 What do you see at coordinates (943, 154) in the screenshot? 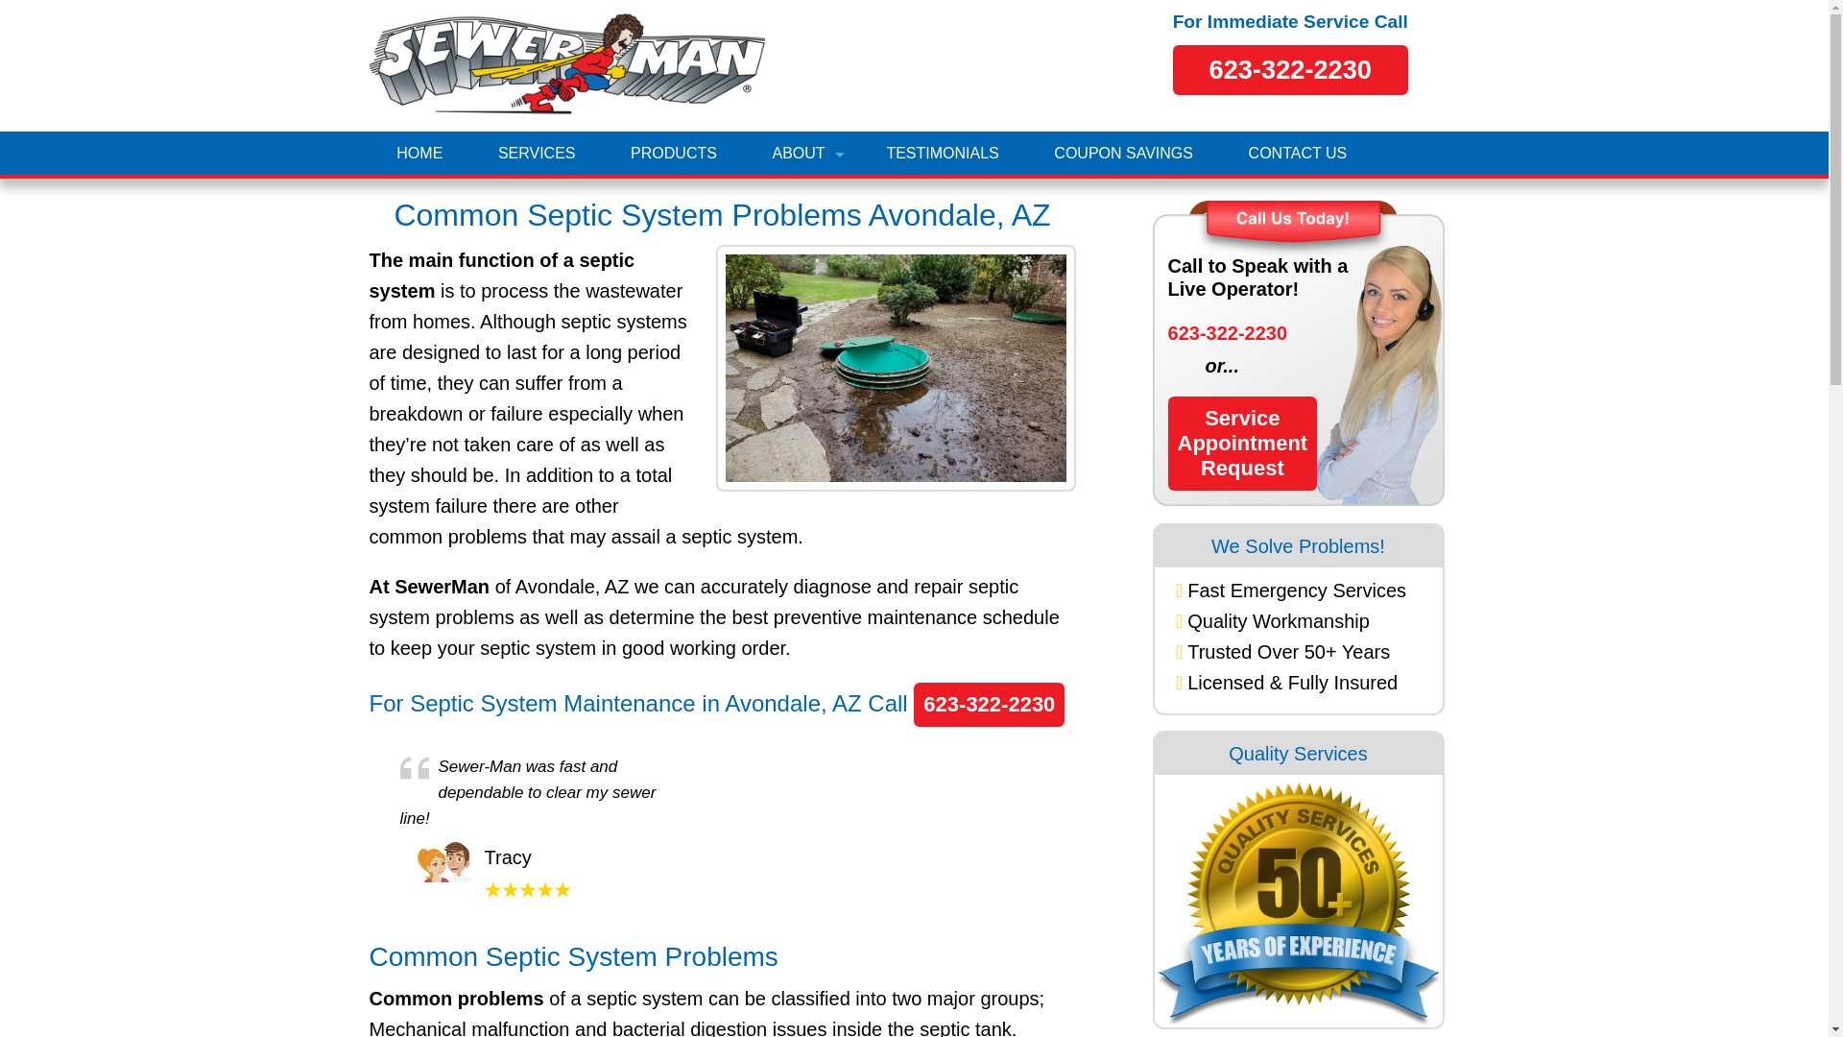
I see `ABOUT` at bounding box center [943, 154].